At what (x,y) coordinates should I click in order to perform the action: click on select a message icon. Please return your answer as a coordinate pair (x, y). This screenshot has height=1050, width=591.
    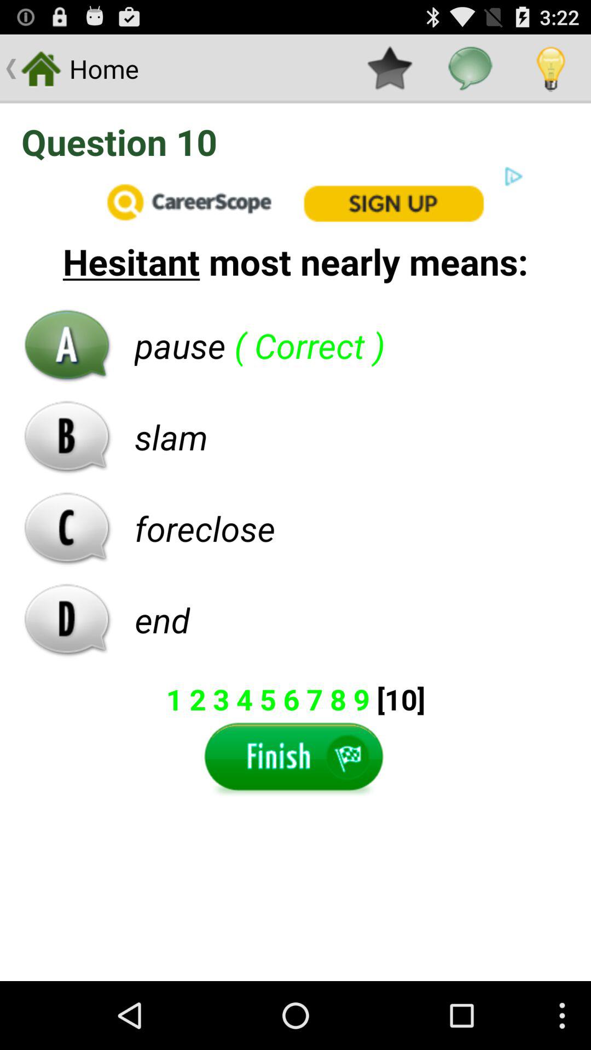
    Looking at the image, I should click on (471, 69).